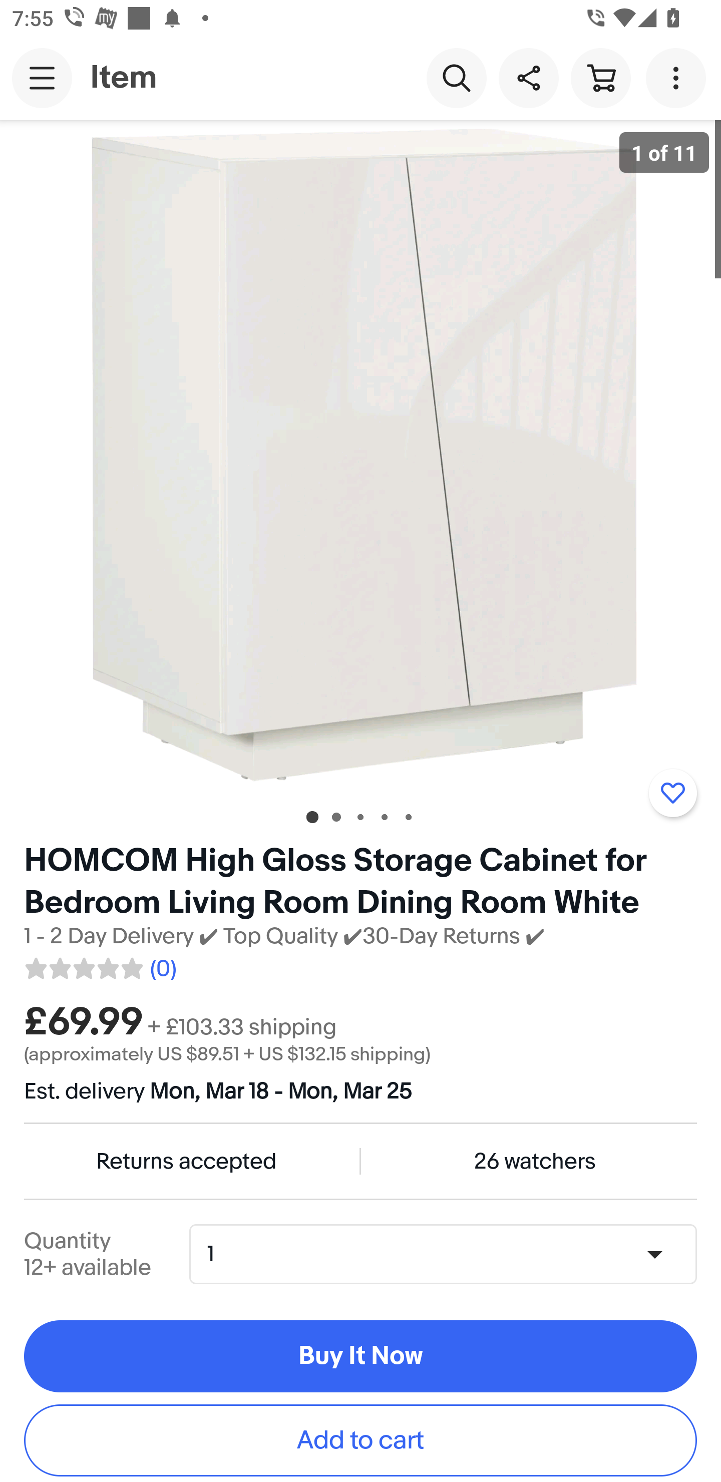  Describe the element at coordinates (100, 965) in the screenshot. I see `0 reviews. Average rating 0.0 out of five 0.0 (0)` at that location.